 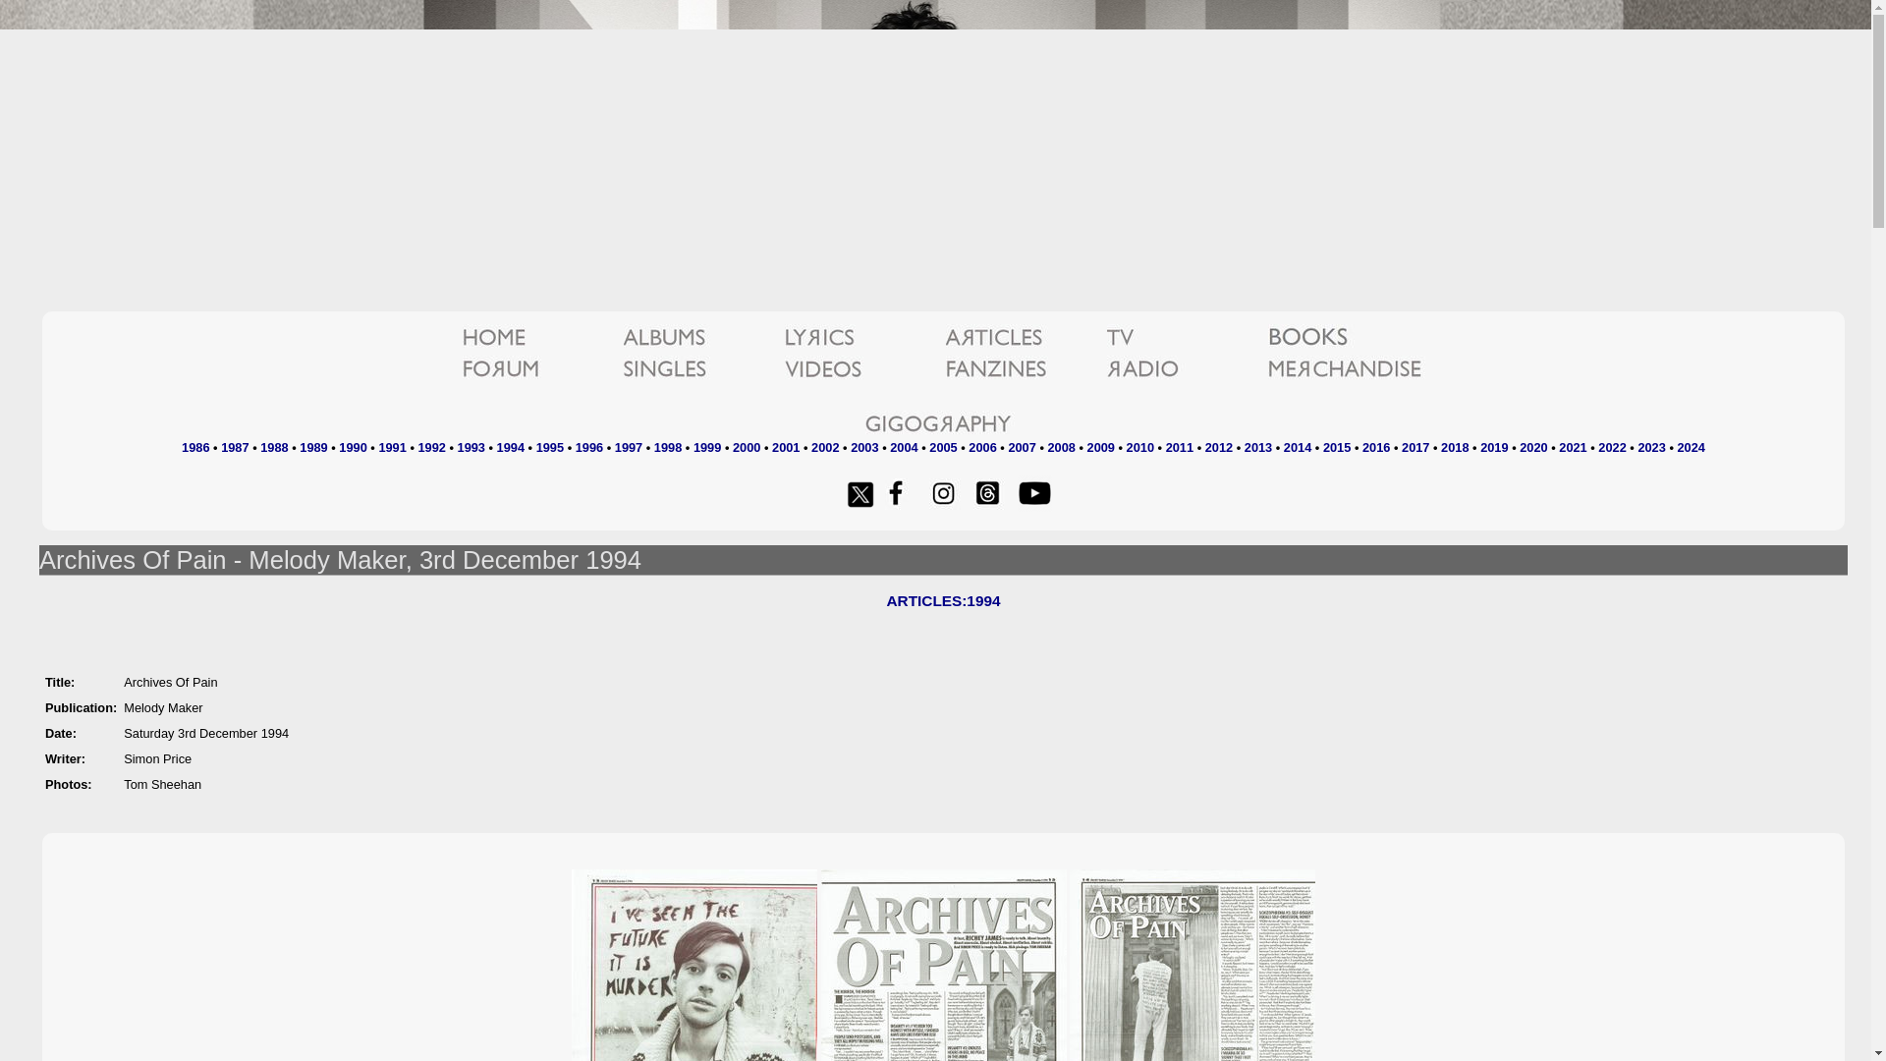 What do you see at coordinates (511, 448) in the screenshot?
I see `1994` at bounding box center [511, 448].